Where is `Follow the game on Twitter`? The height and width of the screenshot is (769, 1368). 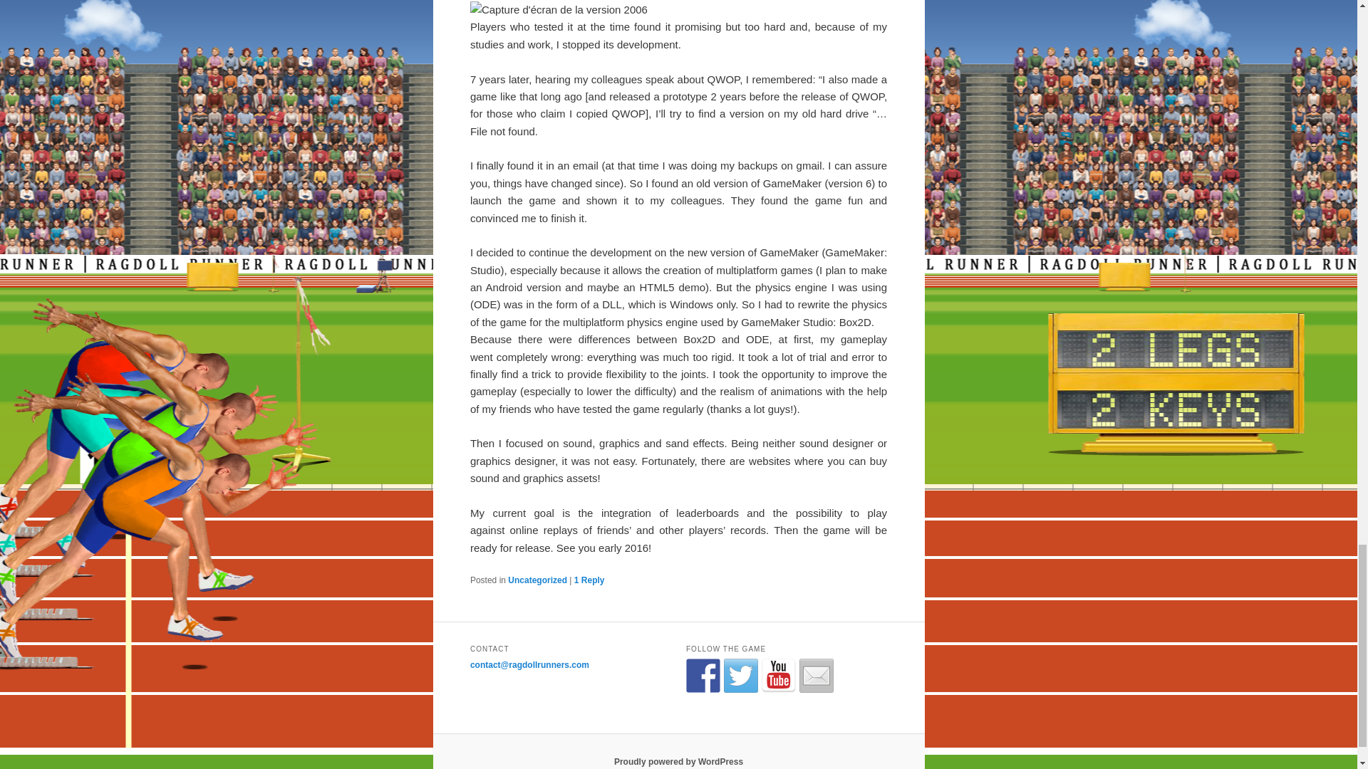 Follow the game on Twitter is located at coordinates (740, 675).